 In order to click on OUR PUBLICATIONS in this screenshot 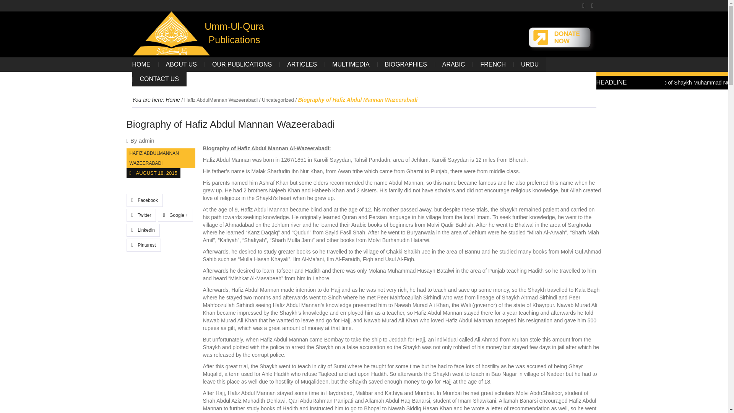, I will do `click(242, 64)`.